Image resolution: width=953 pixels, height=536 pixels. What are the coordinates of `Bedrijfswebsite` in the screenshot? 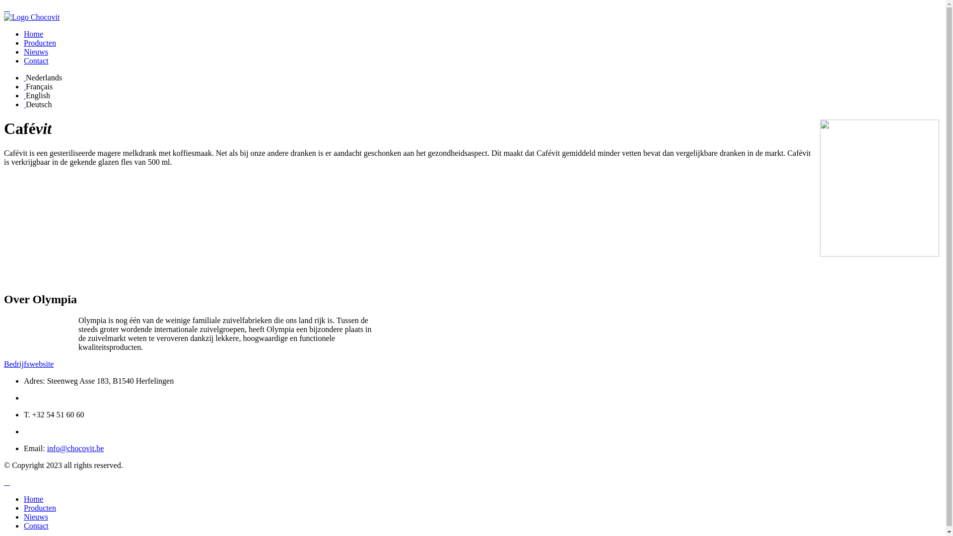 It's located at (29, 364).